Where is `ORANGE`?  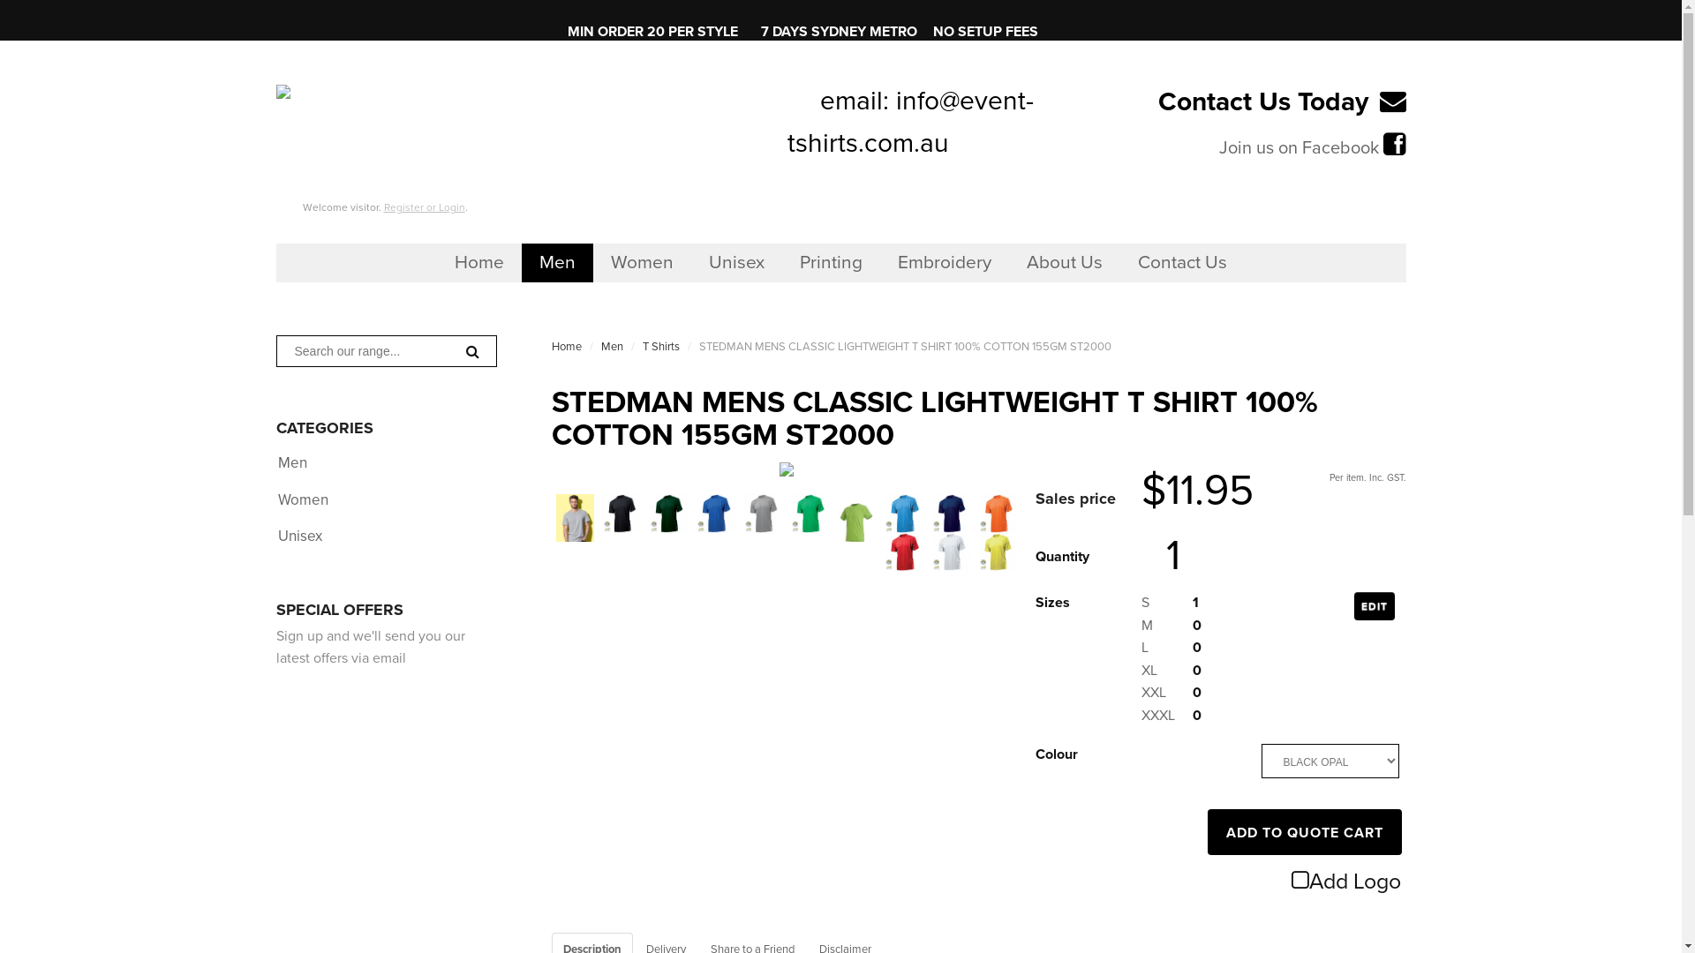
ORANGE is located at coordinates (998, 514).